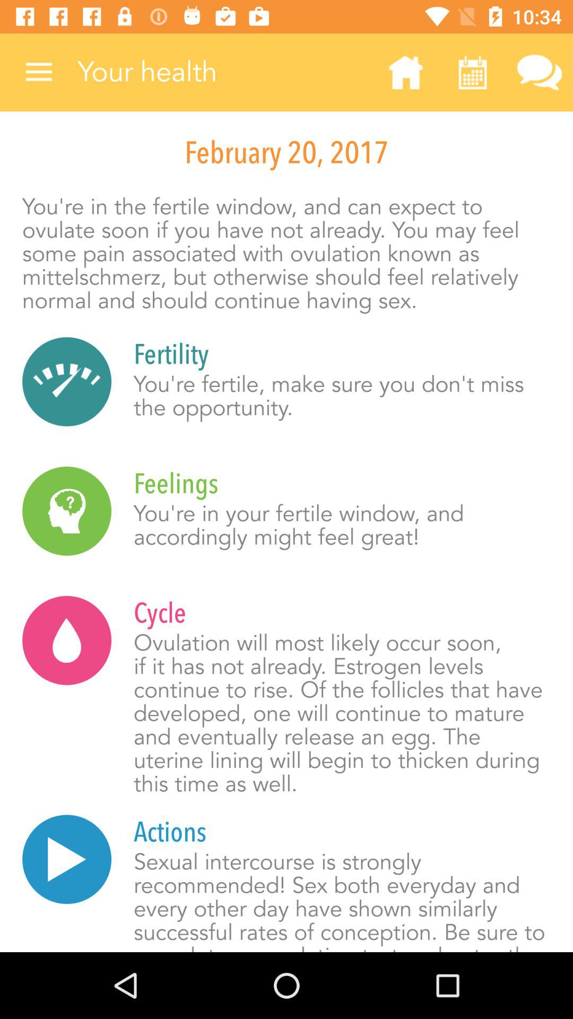  Describe the element at coordinates (472, 72) in the screenshot. I see `launch the item above february 20, 2017 icon` at that location.